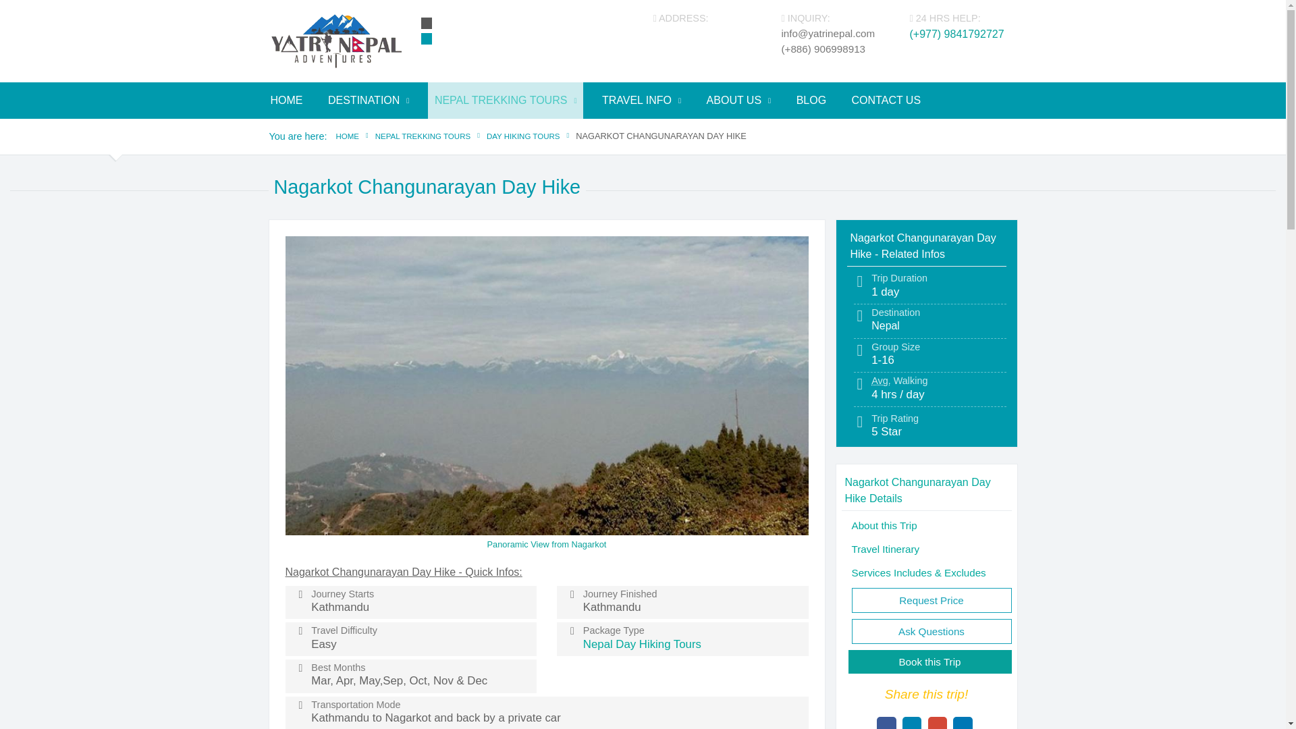 The image size is (1296, 729). Describe the element at coordinates (286, 101) in the screenshot. I see `Home` at that location.